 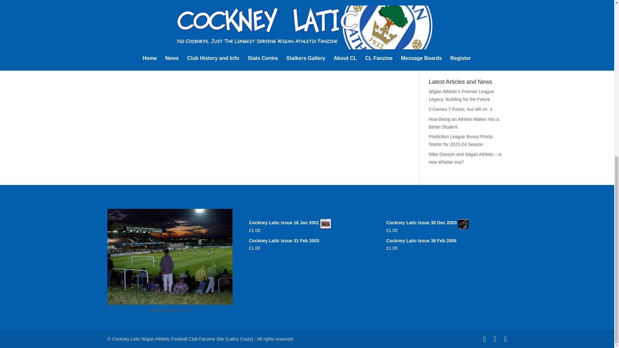 What do you see at coordinates (441, 55) in the screenshot?
I see `Away Travel` at bounding box center [441, 55].